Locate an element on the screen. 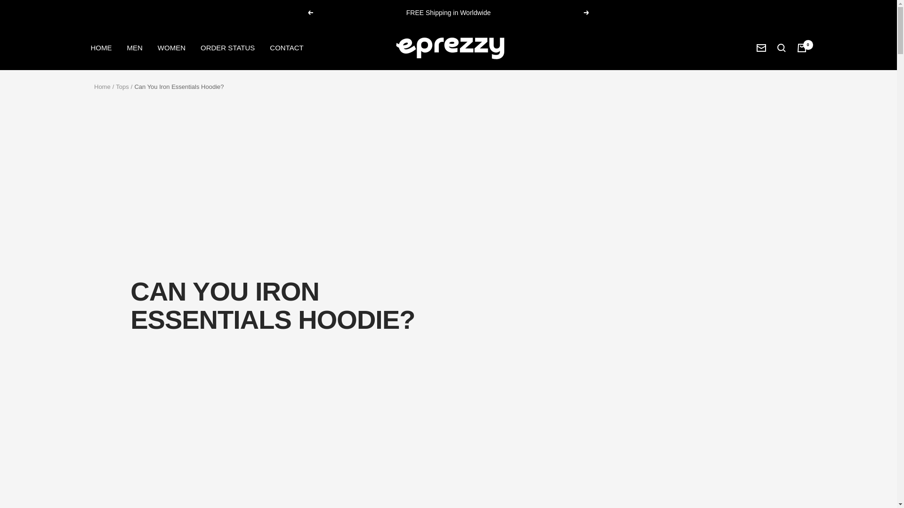  ORDER STATUS is located at coordinates (228, 47).